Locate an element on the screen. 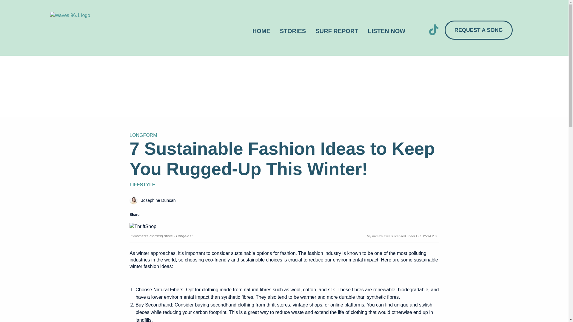  HOME is located at coordinates (261, 31).